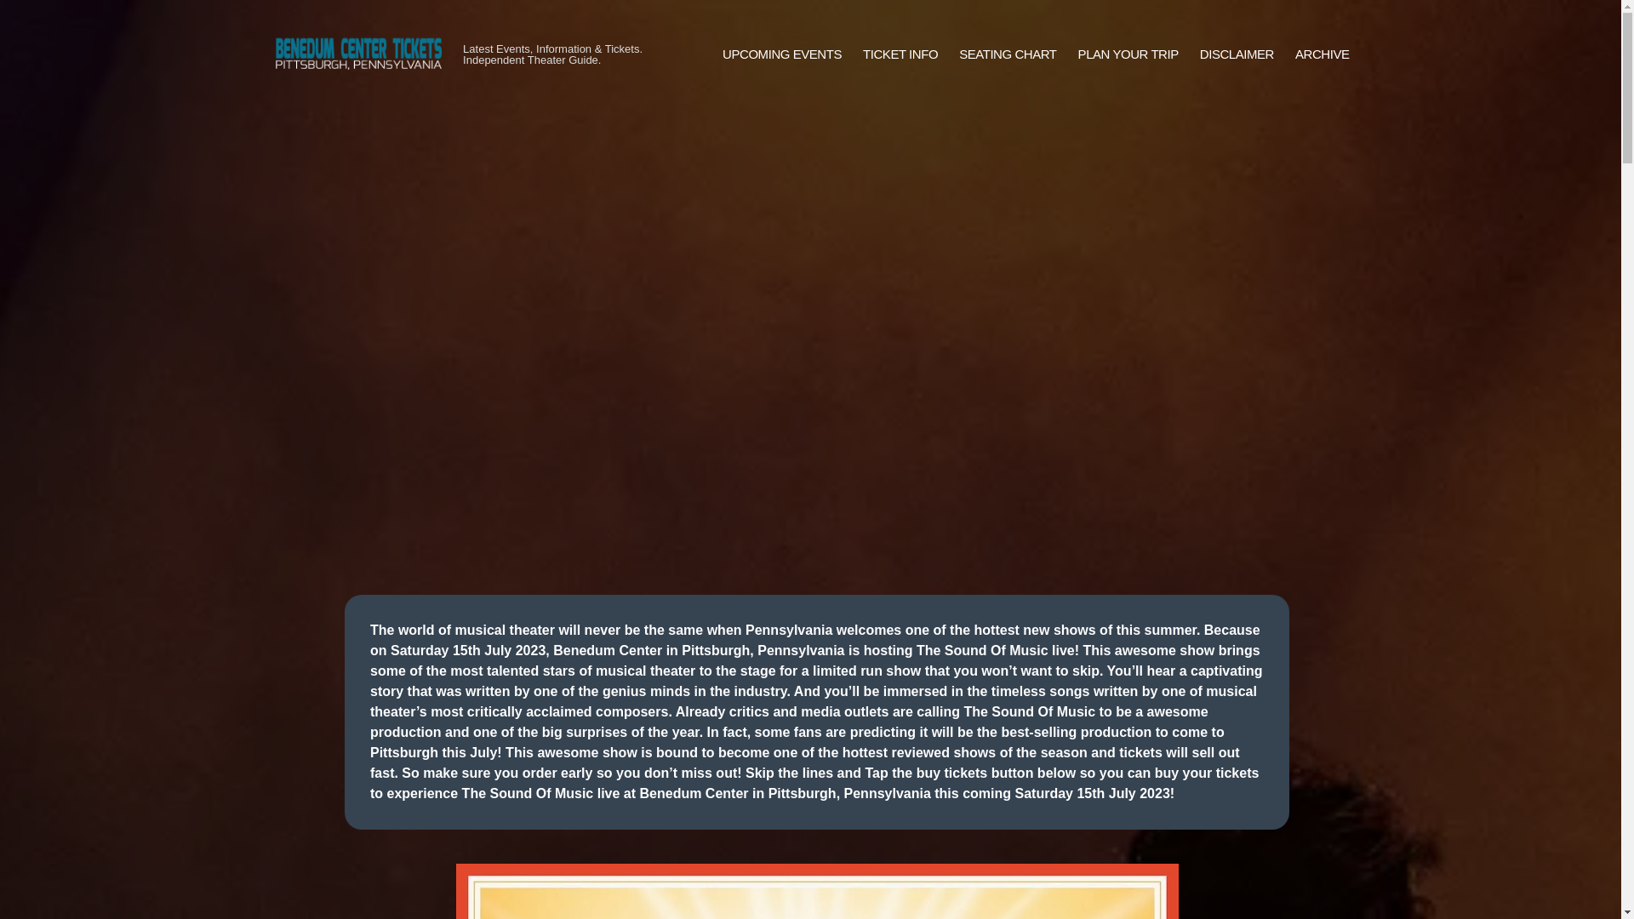 The width and height of the screenshot is (1634, 919). Describe the element at coordinates (1128, 54) in the screenshot. I see `PLAN YOUR TRIP` at that location.